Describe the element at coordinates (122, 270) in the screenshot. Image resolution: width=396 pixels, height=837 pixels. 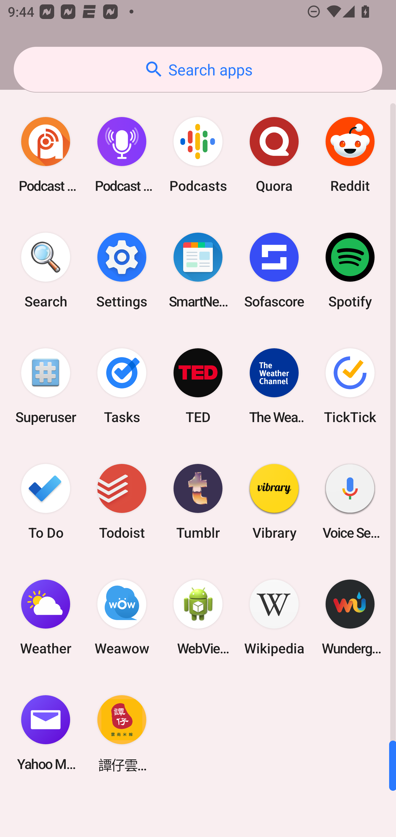
I see `Settings` at that location.